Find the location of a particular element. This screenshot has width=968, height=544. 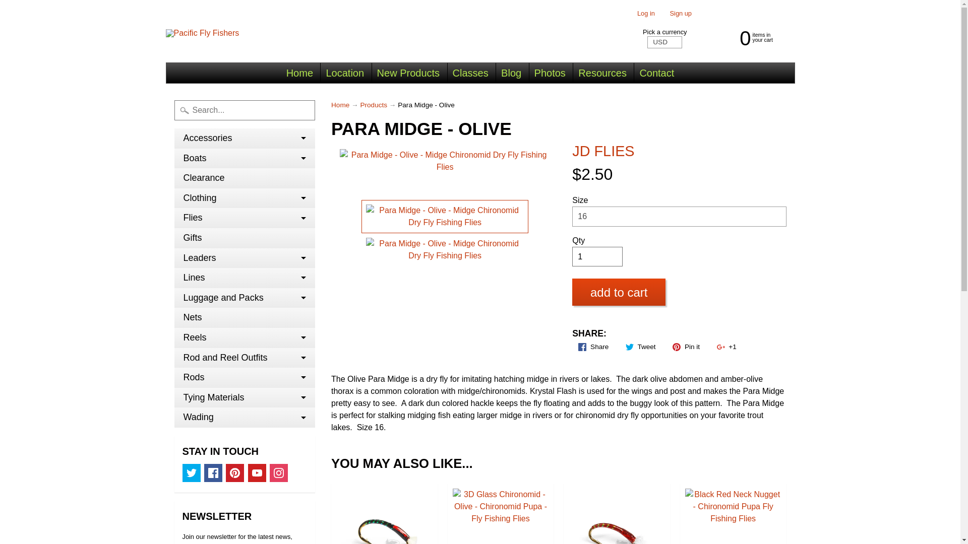

Photos is located at coordinates (550, 73).